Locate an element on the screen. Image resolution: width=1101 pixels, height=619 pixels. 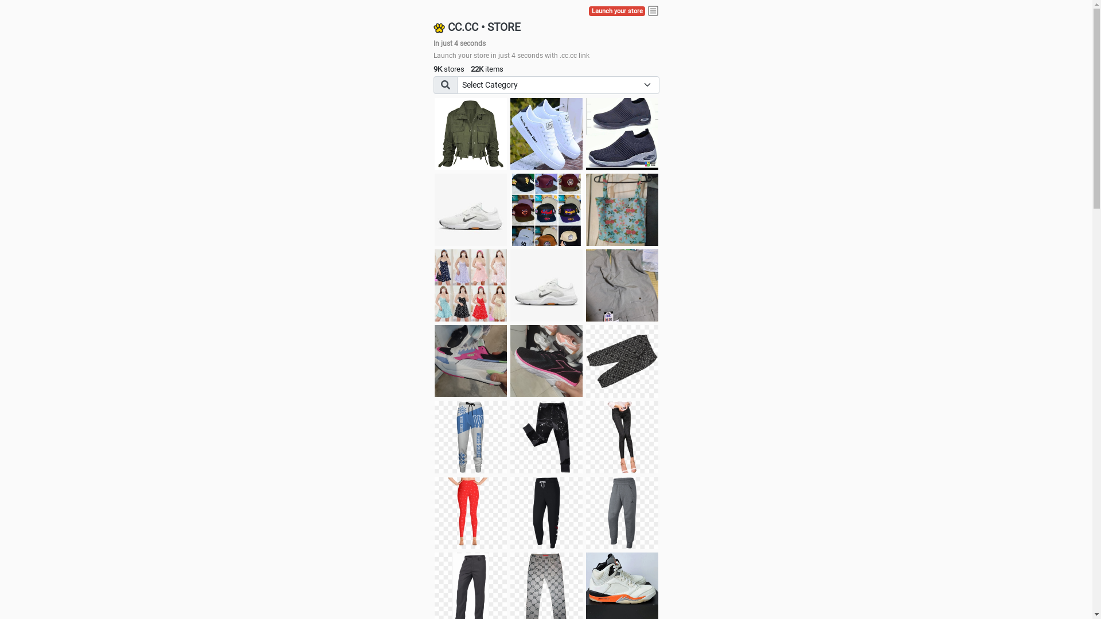
Launch your store is located at coordinates (617, 11).